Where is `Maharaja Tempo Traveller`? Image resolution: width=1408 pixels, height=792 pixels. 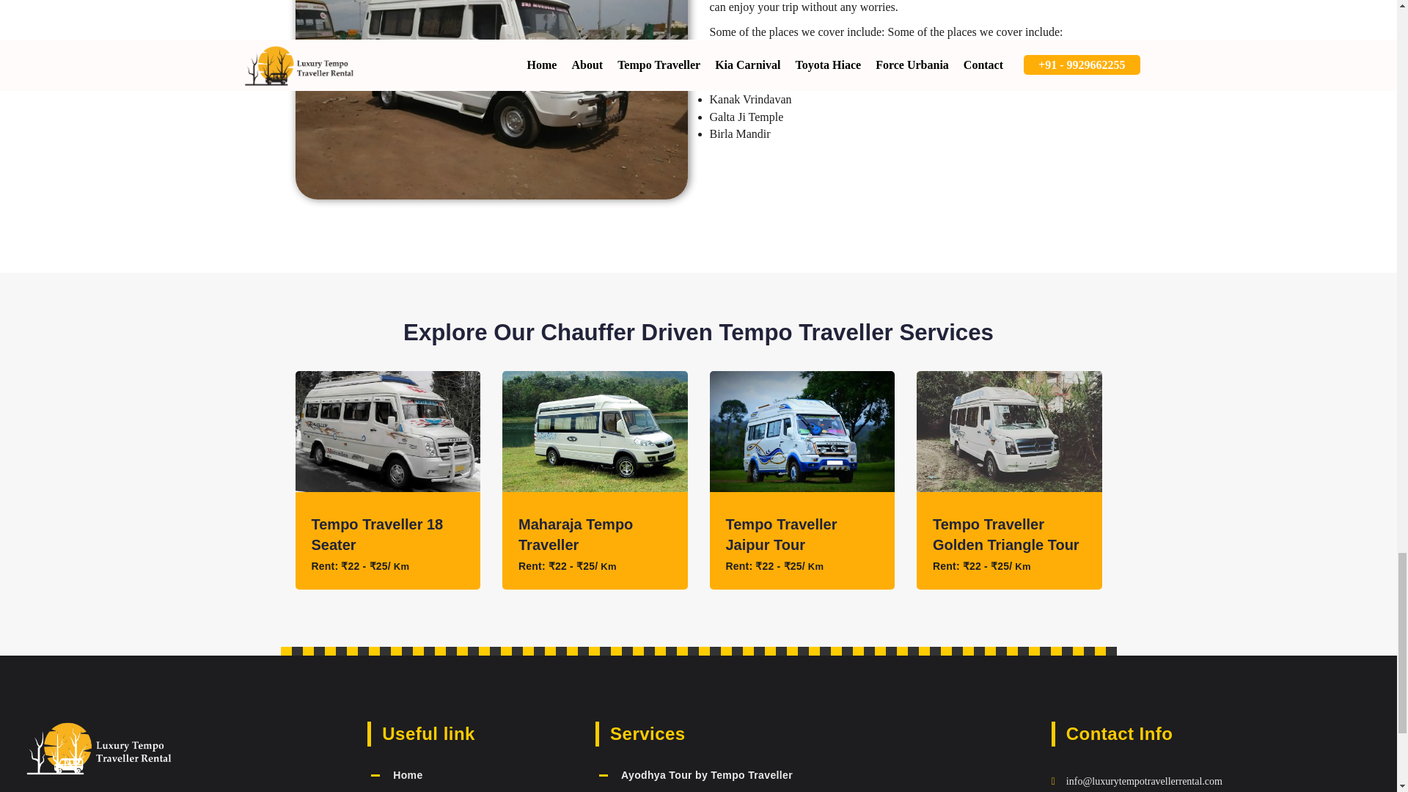
Maharaja Tempo Traveller is located at coordinates (575, 534).